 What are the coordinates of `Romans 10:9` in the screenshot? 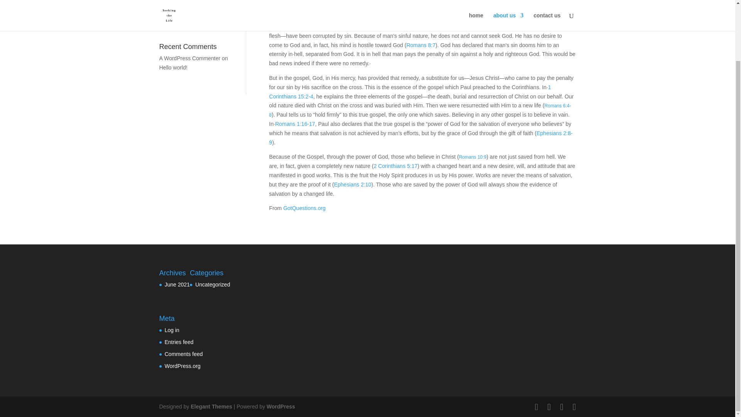 It's located at (472, 157).